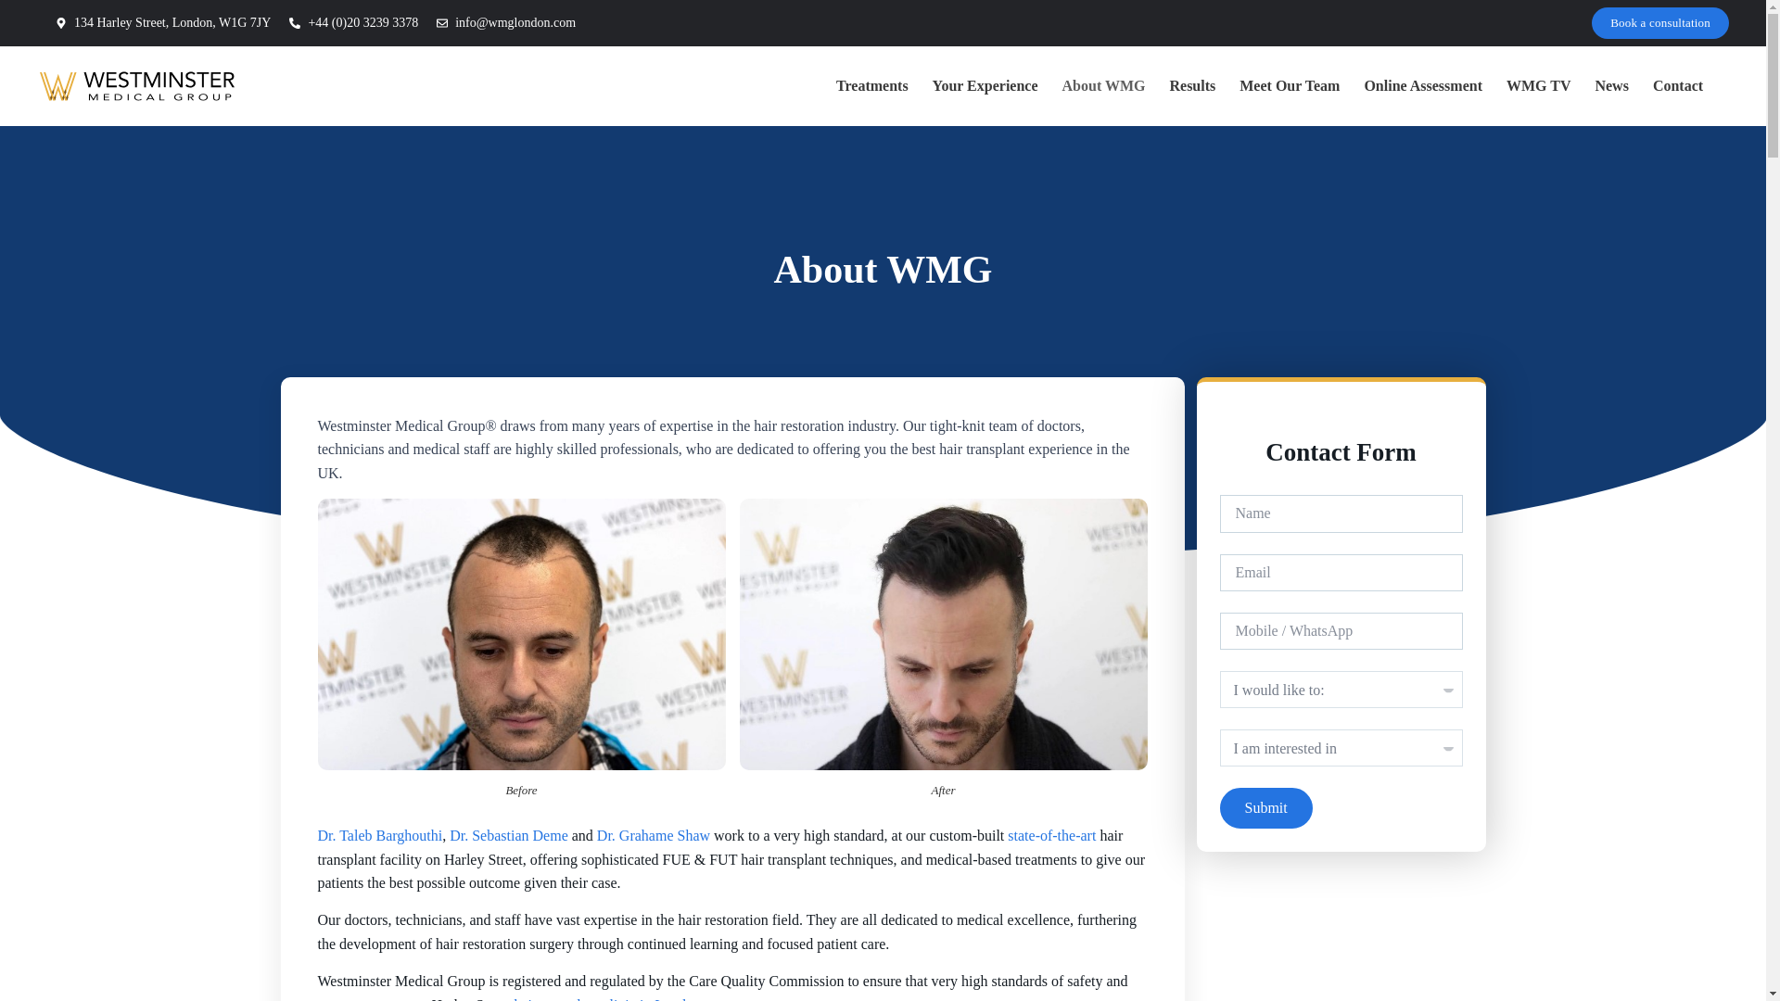 The image size is (1780, 1001). Describe the element at coordinates (1103, 85) in the screenshot. I see `About WMG` at that location.